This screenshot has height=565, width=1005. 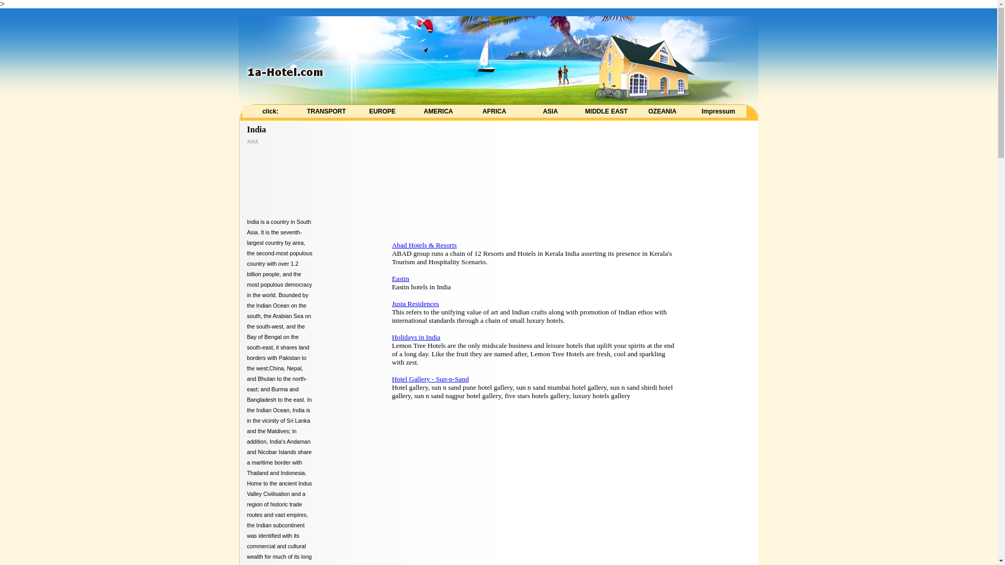 I want to click on Hotel Gallery - Sun-n-Sand, so click(x=430, y=379).